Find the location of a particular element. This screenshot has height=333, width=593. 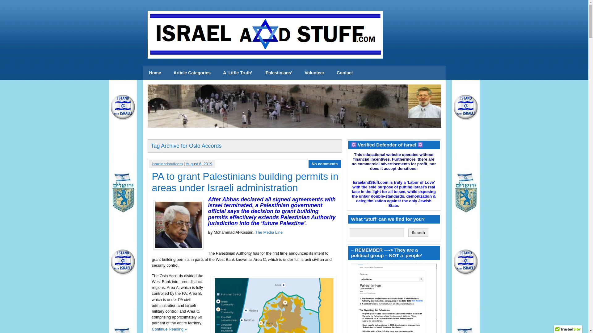

August 6, 2019 is located at coordinates (199, 163).